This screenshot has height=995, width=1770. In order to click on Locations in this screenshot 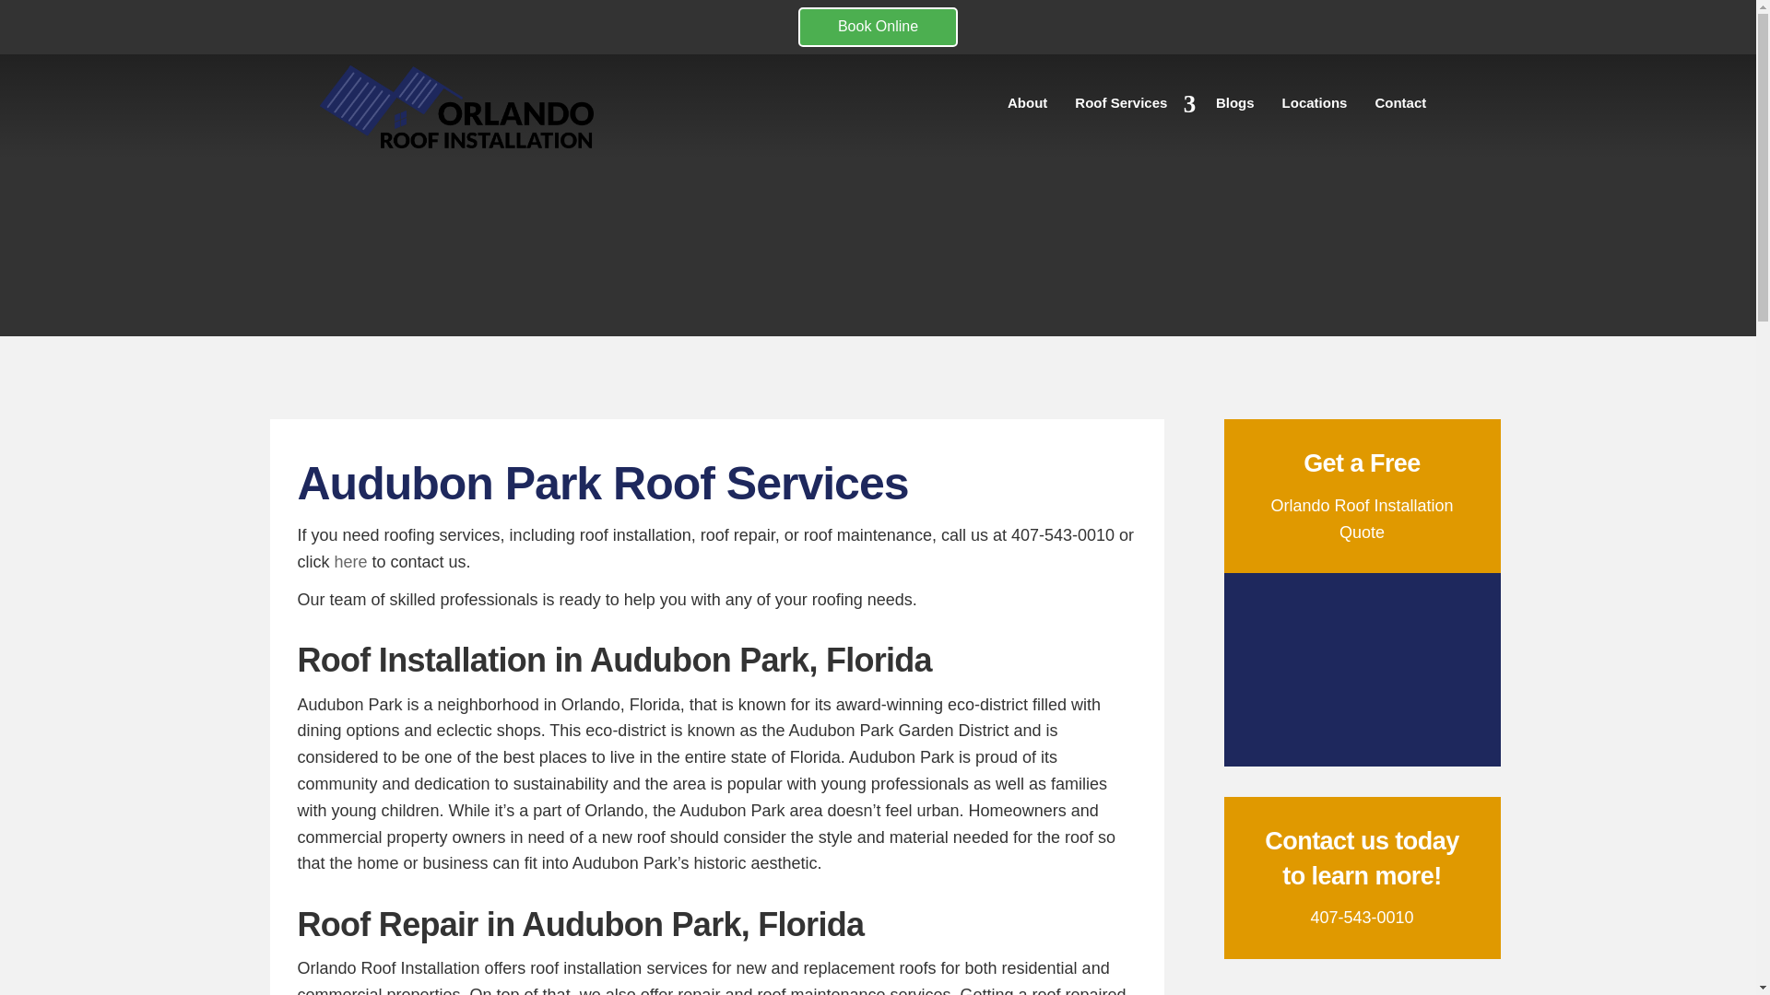, I will do `click(1315, 107)`.